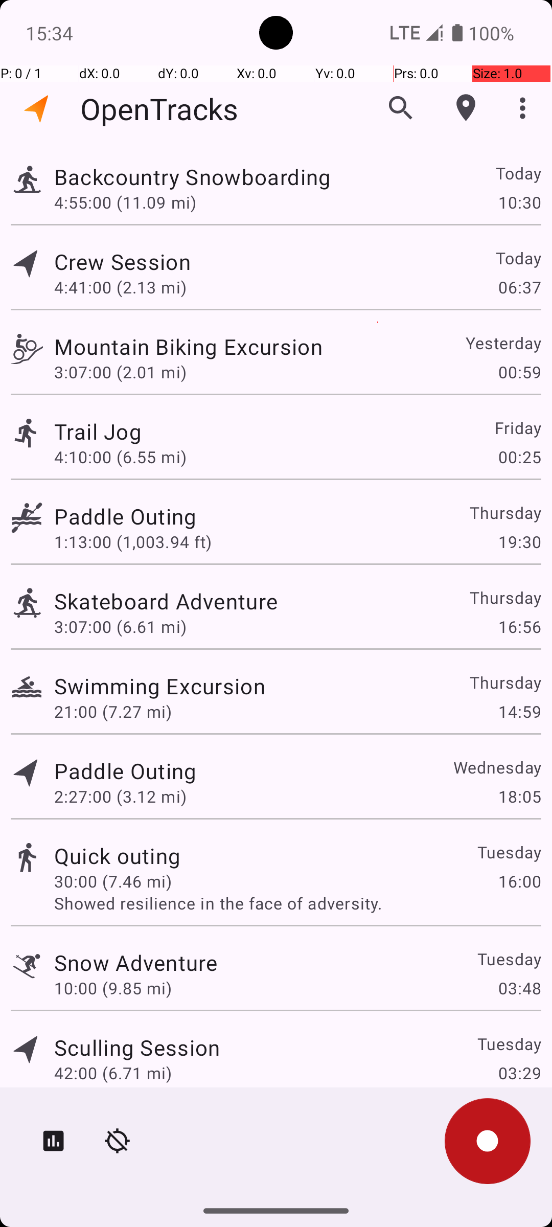  What do you see at coordinates (113, 1073) in the screenshot?
I see `42:00 (6.71 mi)` at bounding box center [113, 1073].